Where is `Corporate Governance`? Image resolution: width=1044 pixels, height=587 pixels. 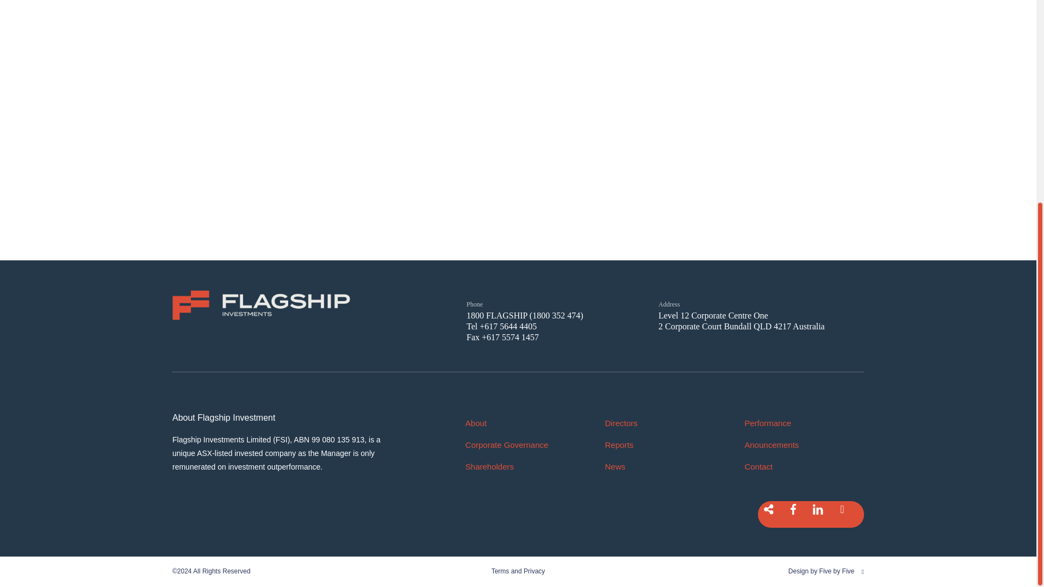 Corporate Governance is located at coordinates (519, 445).